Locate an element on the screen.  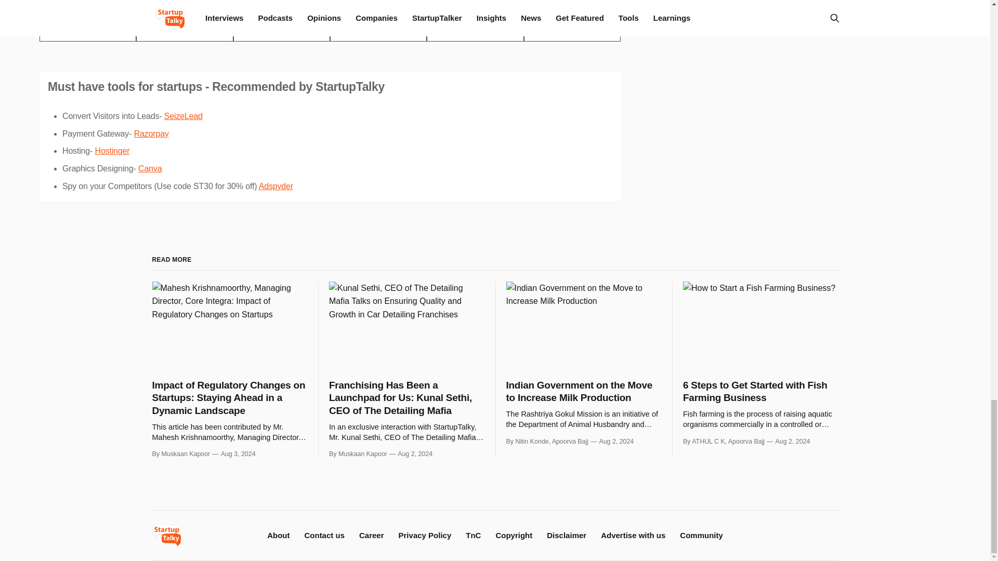
Share by email is located at coordinates (378, 31).